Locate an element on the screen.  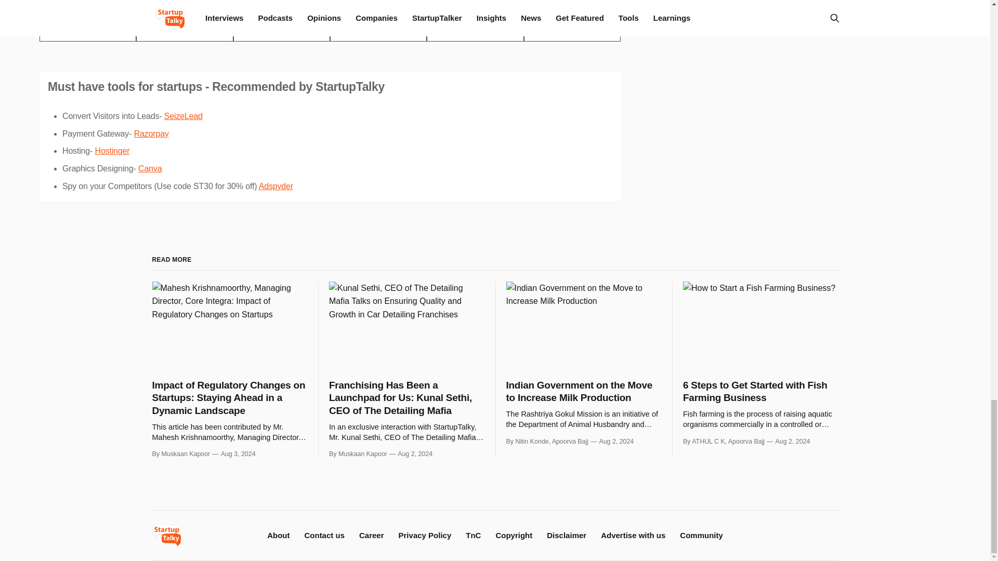
Share by email is located at coordinates (378, 31).